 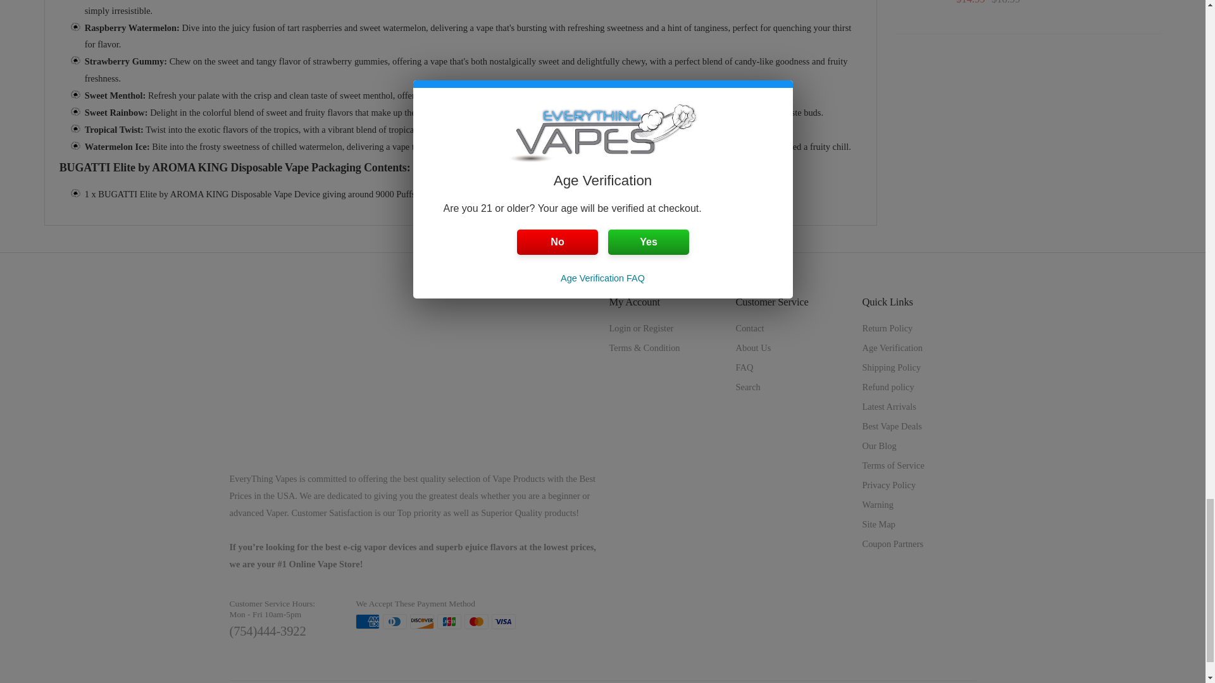 What do you see at coordinates (367, 621) in the screenshot?
I see `American Express` at bounding box center [367, 621].